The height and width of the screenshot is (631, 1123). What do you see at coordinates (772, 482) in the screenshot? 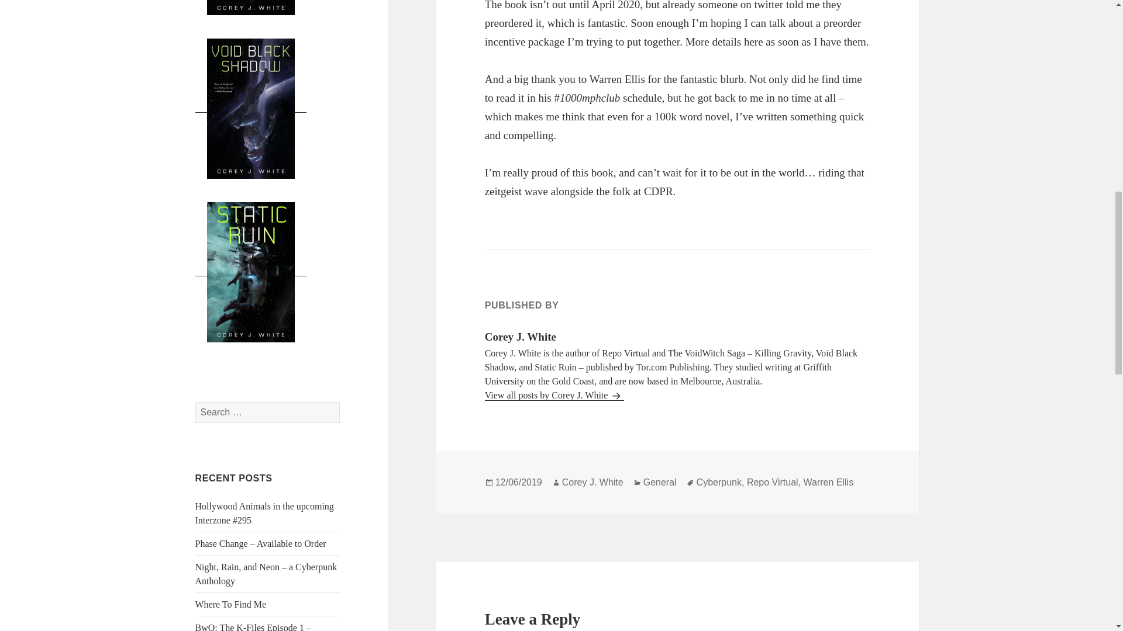
I see `Repo Virtual` at bounding box center [772, 482].